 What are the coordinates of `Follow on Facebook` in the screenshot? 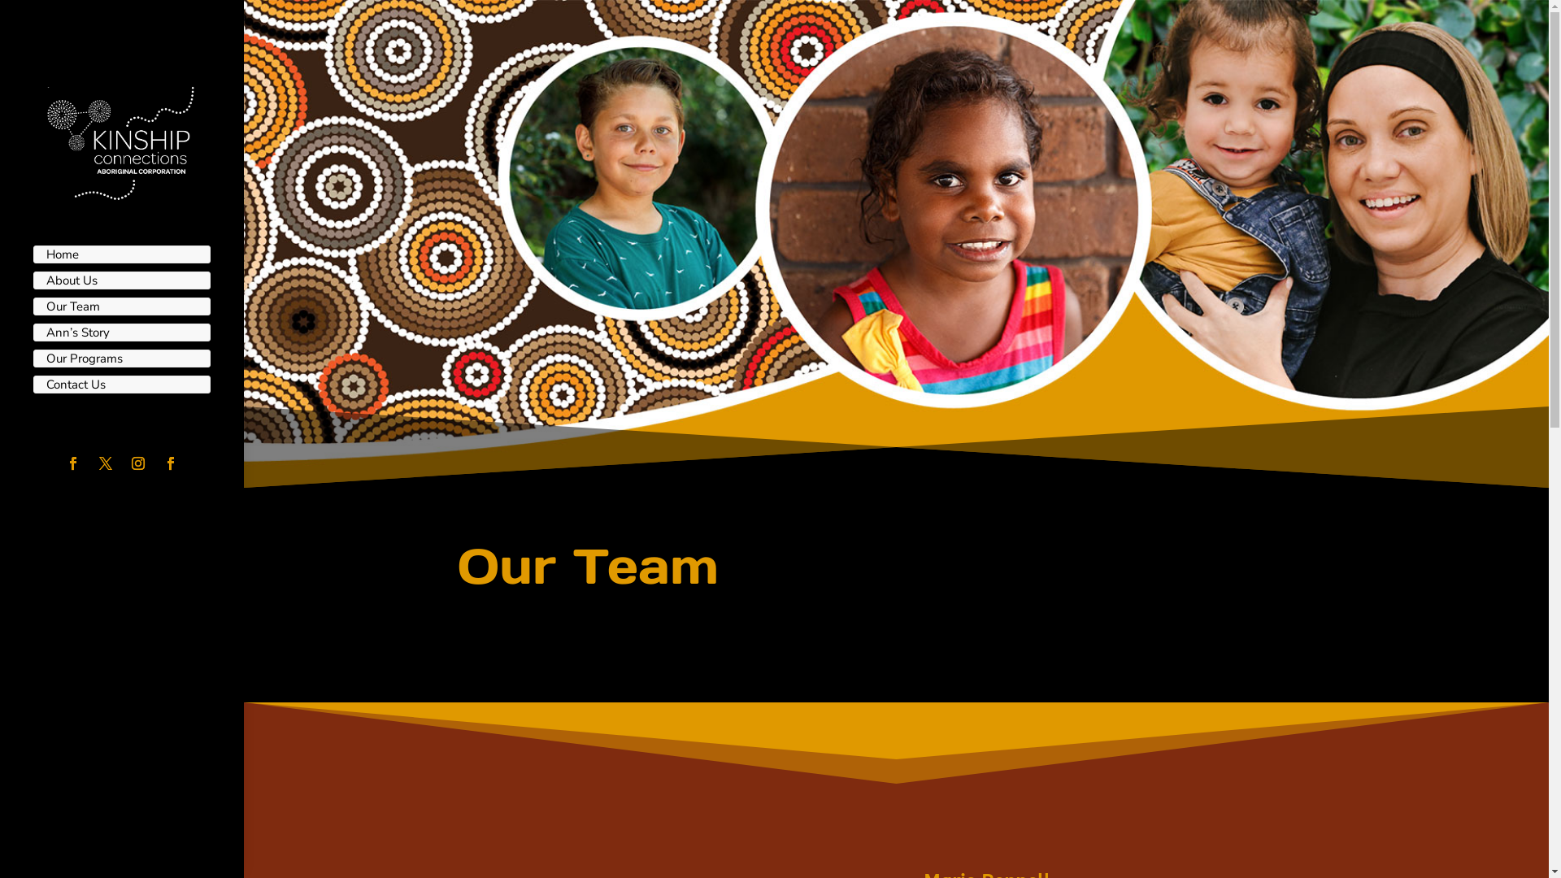 It's located at (73, 463).